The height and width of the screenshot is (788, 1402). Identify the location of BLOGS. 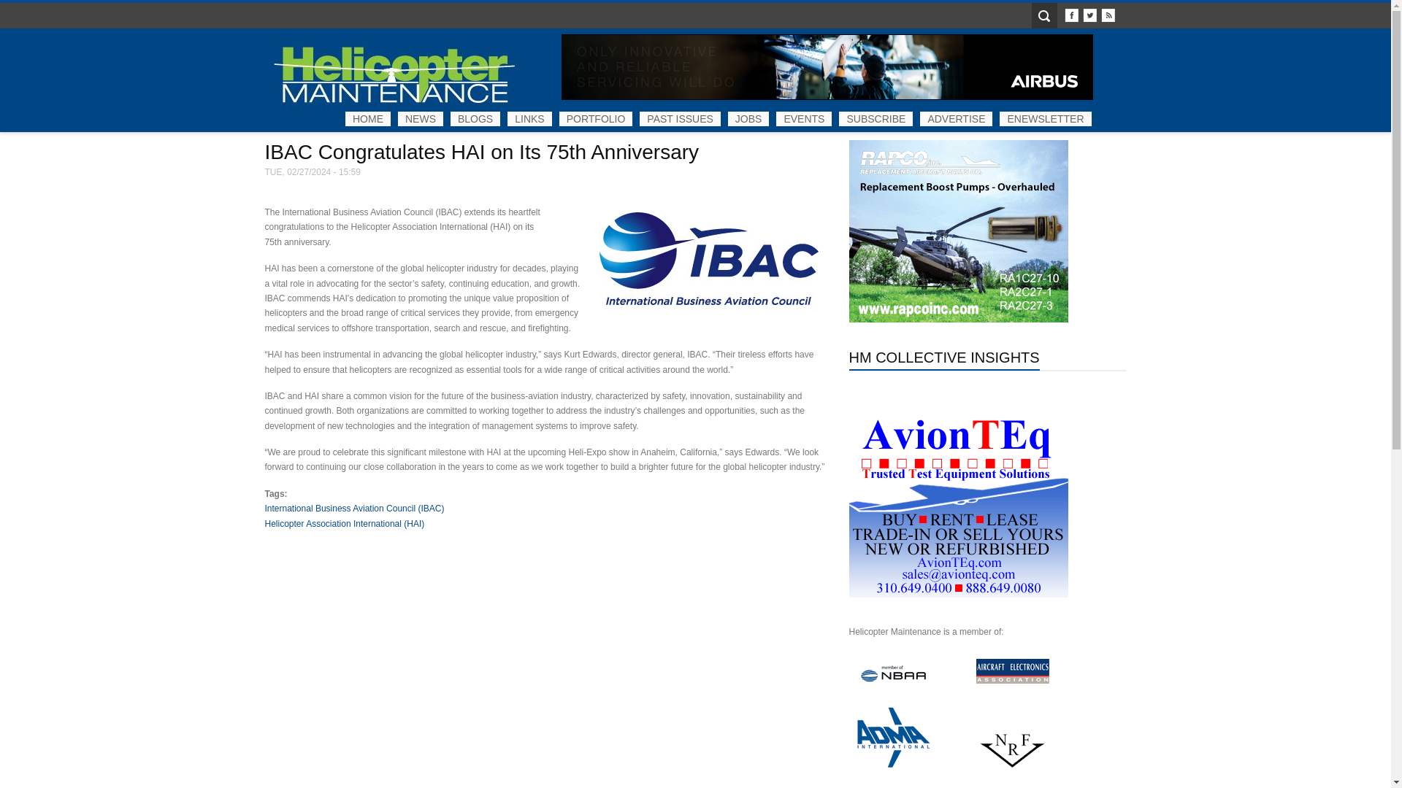
(475, 118).